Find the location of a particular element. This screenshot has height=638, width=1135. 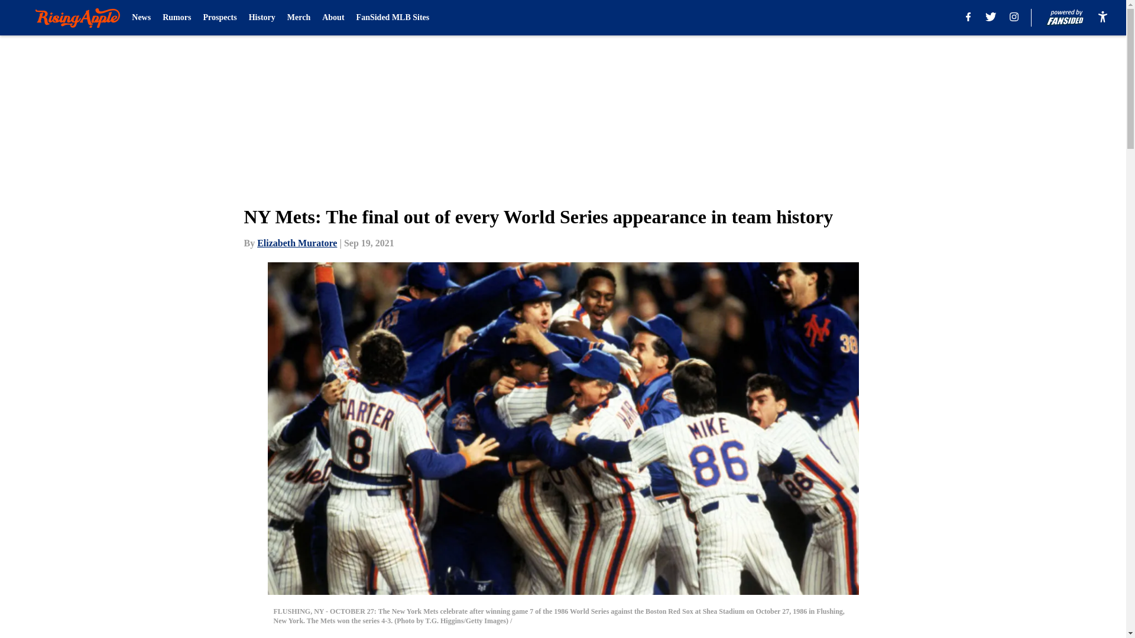

About is located at coordinates (333, 18).